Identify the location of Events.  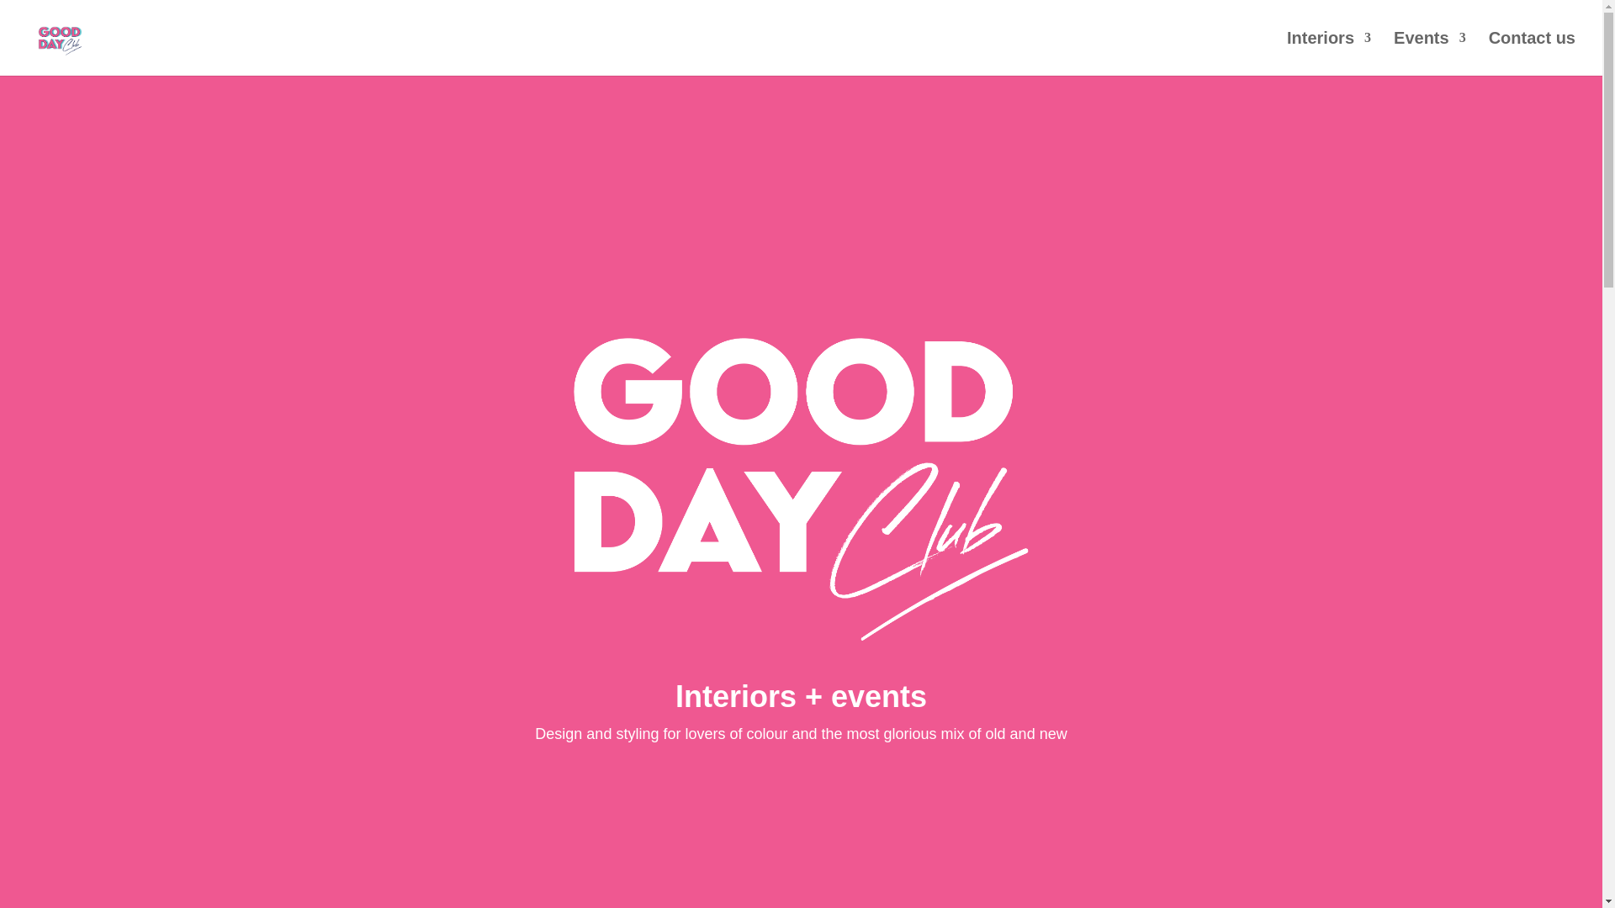
(1430, 53).